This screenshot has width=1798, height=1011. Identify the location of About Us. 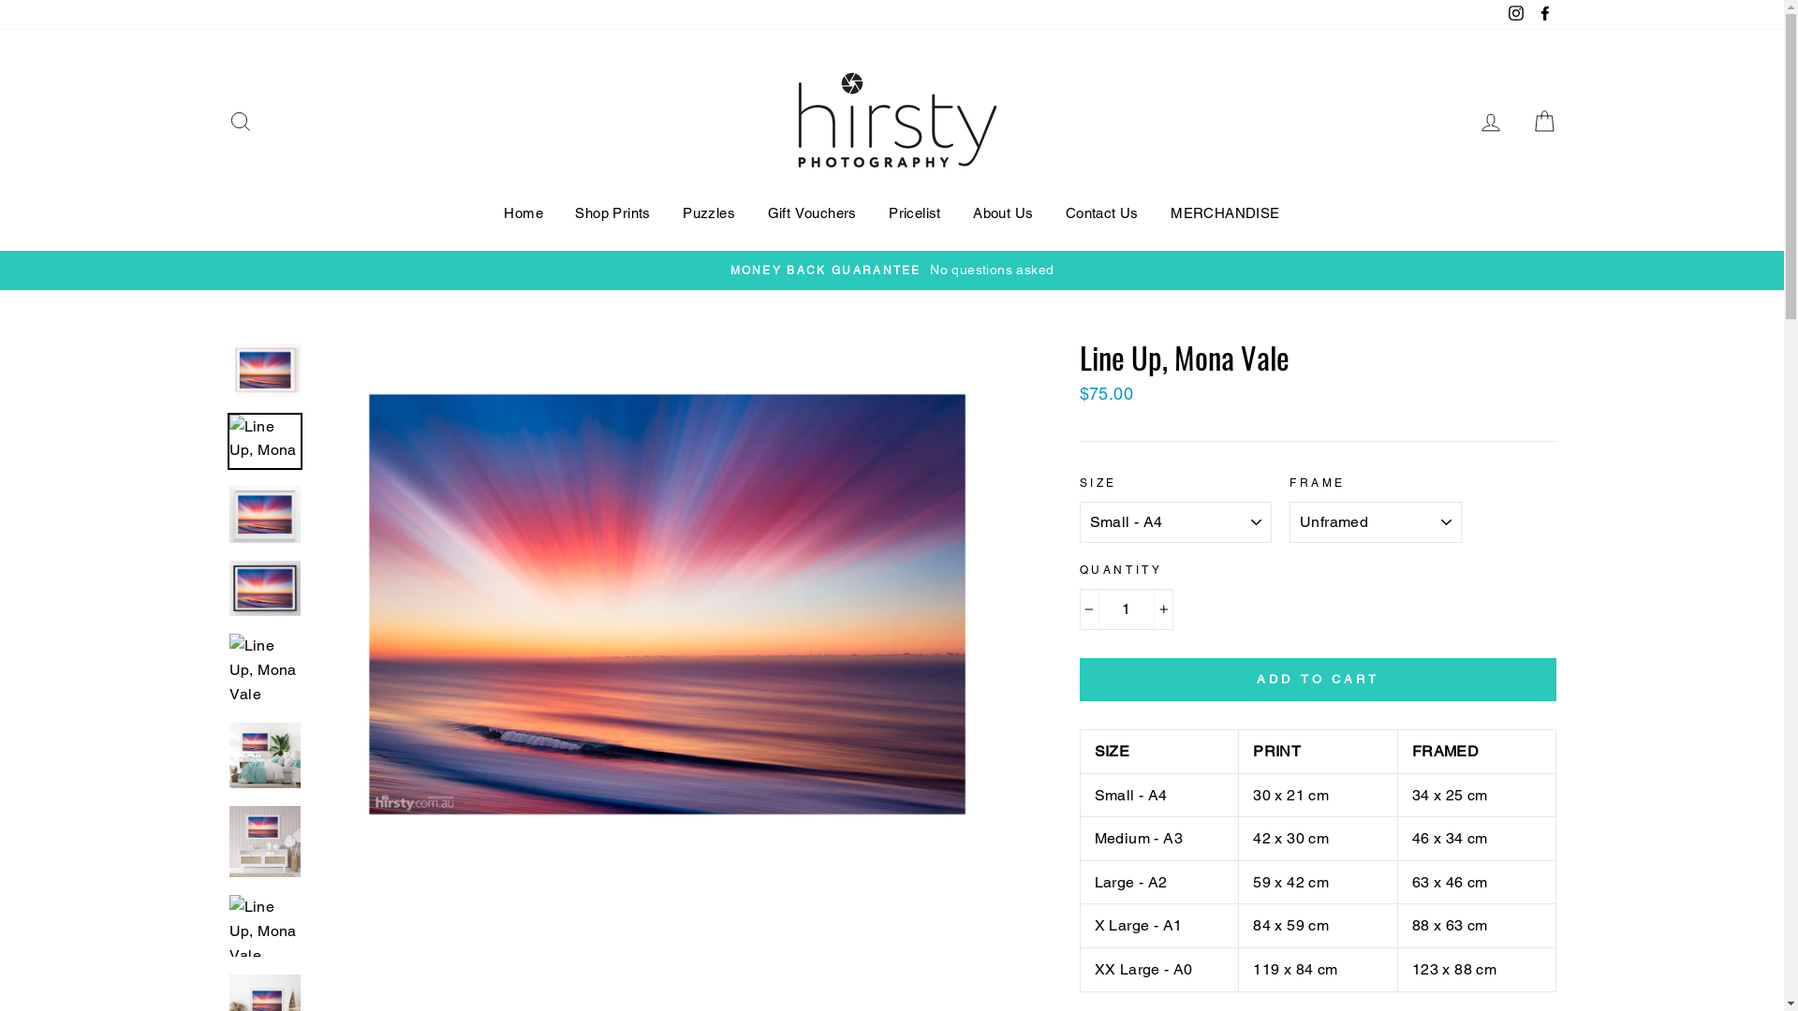
(1003, 213).